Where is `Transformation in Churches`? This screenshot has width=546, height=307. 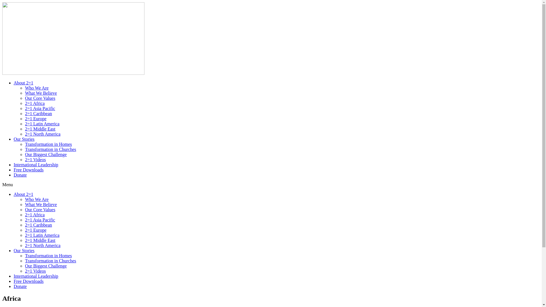 Transformation in Churches is located at coordinates (51, 150).